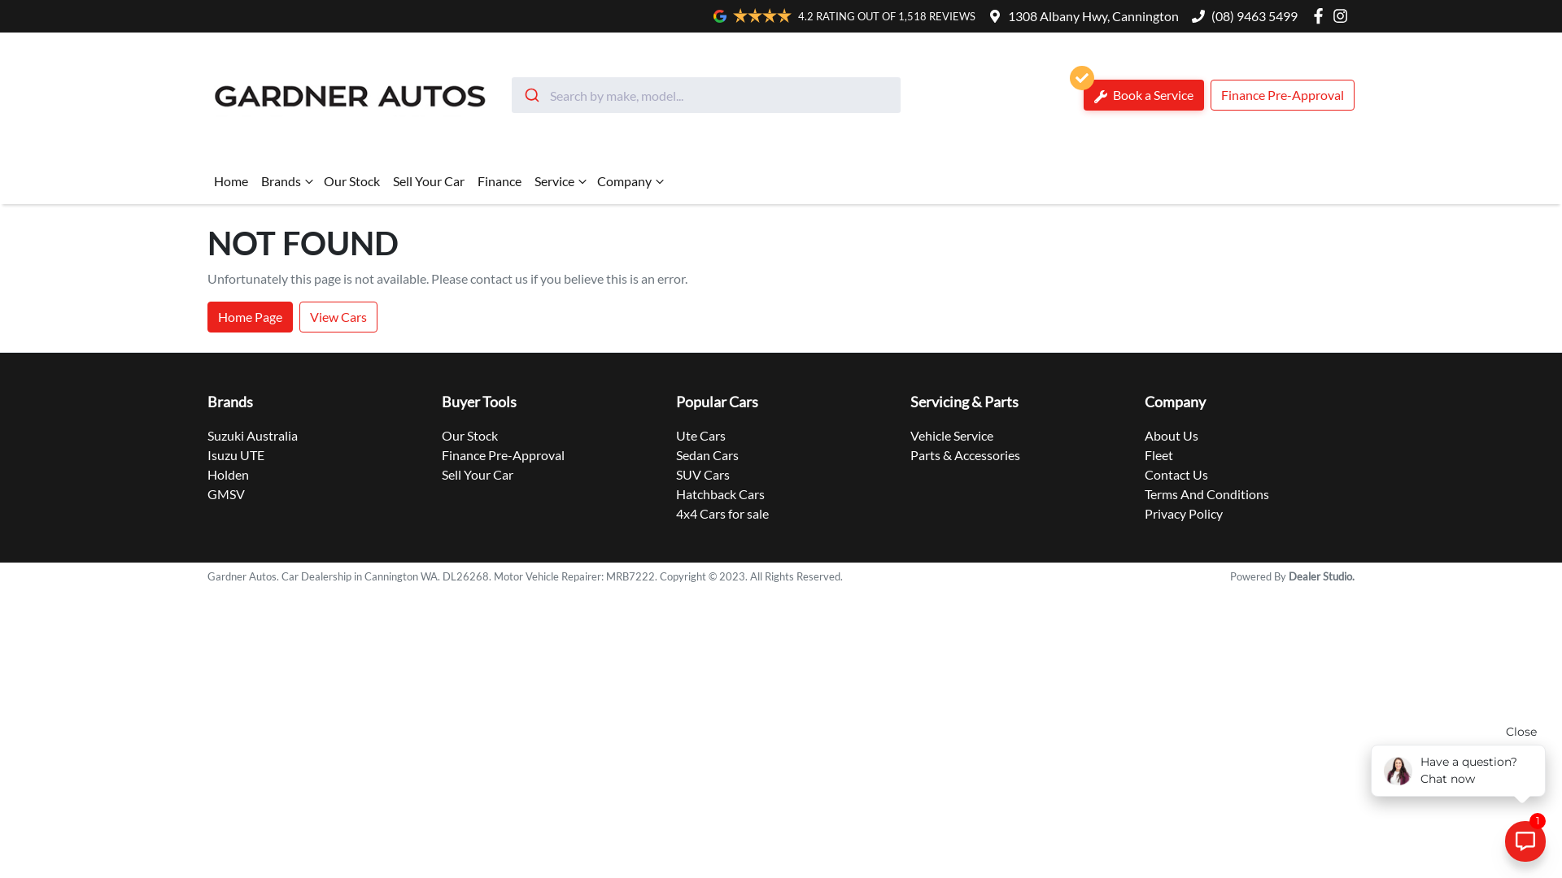 This screenshot has height=878, width=1562. What do you see at coordinates (231, 181) in the screenshot?
I see `Home` at bounding box center [231, 181].